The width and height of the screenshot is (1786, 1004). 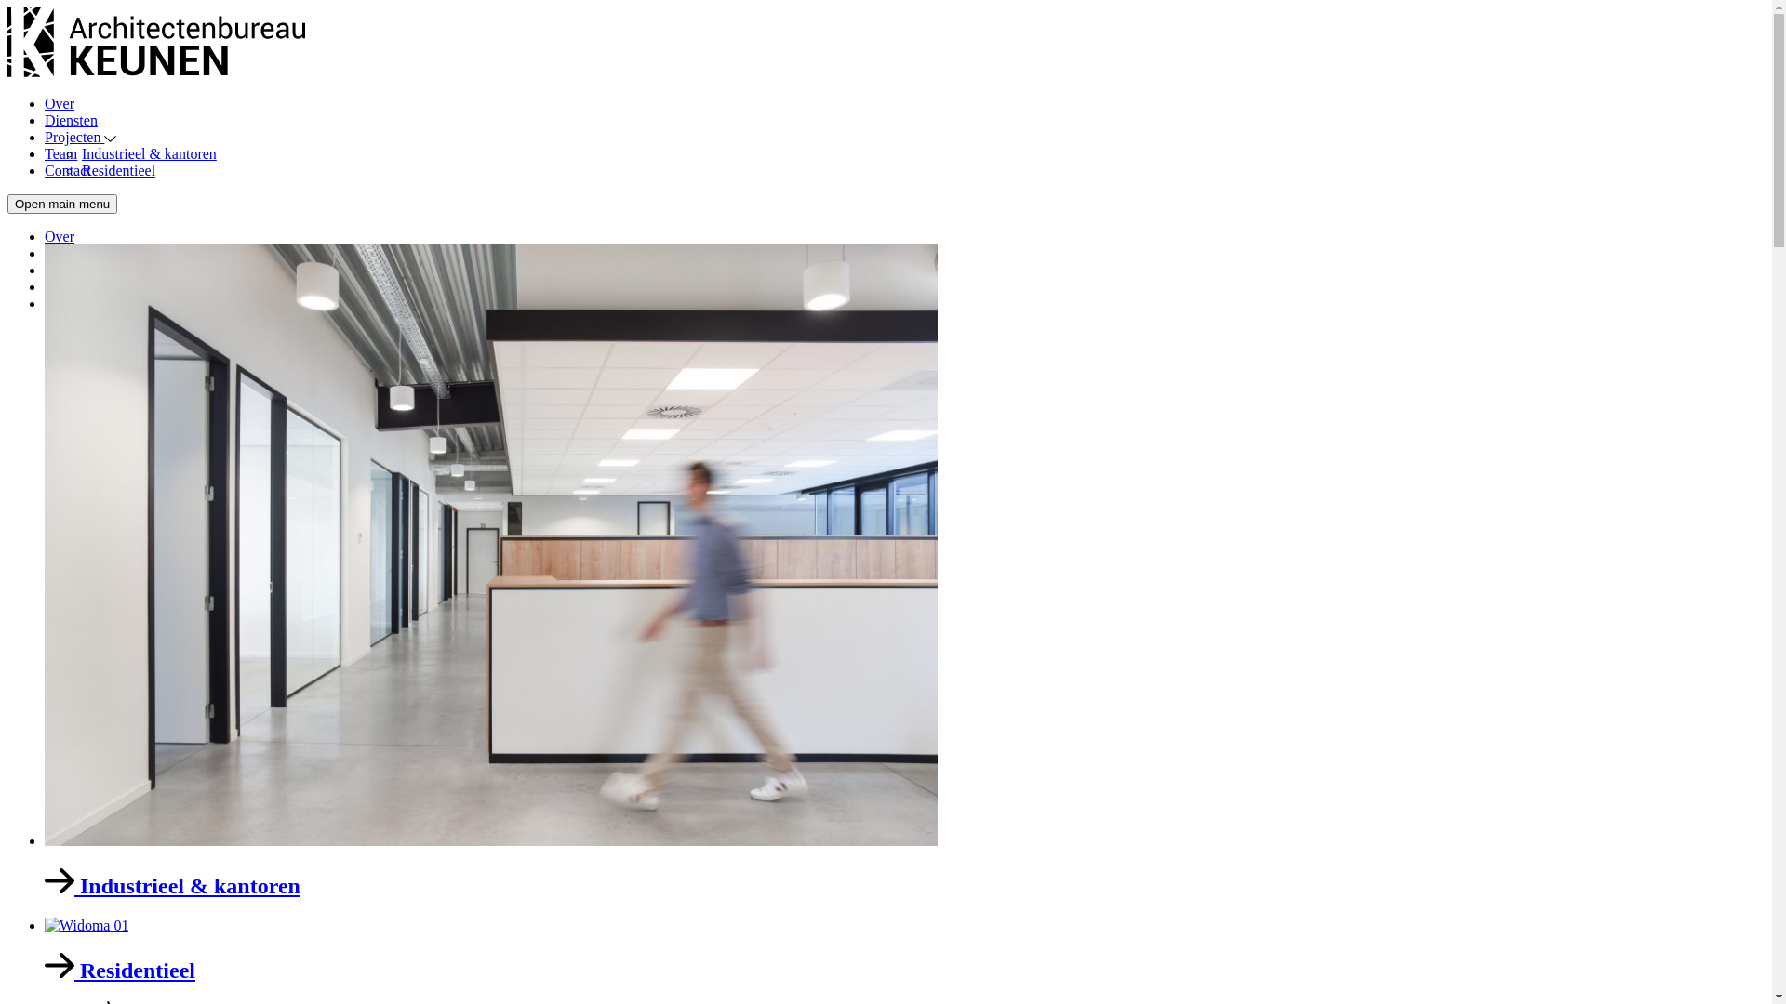 What do you see at coordinates (61, 154) in the screenshot?
I see `Team` at bounding box center [61, 154].